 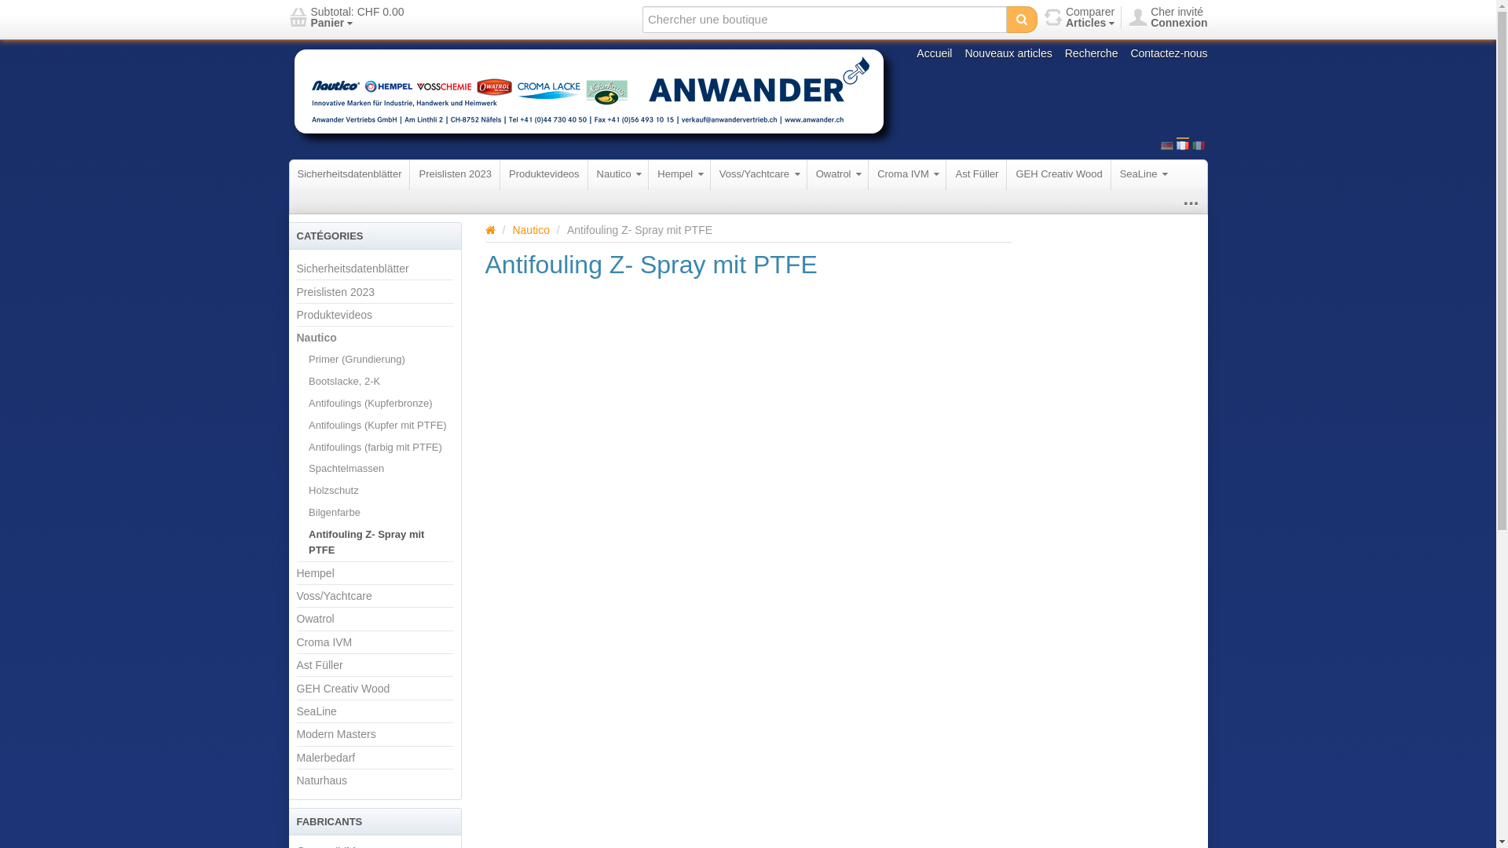 What do you see at coordinates (317, 338) in the screenshot?
I see `Nautico` at bounding box center [317, 338].